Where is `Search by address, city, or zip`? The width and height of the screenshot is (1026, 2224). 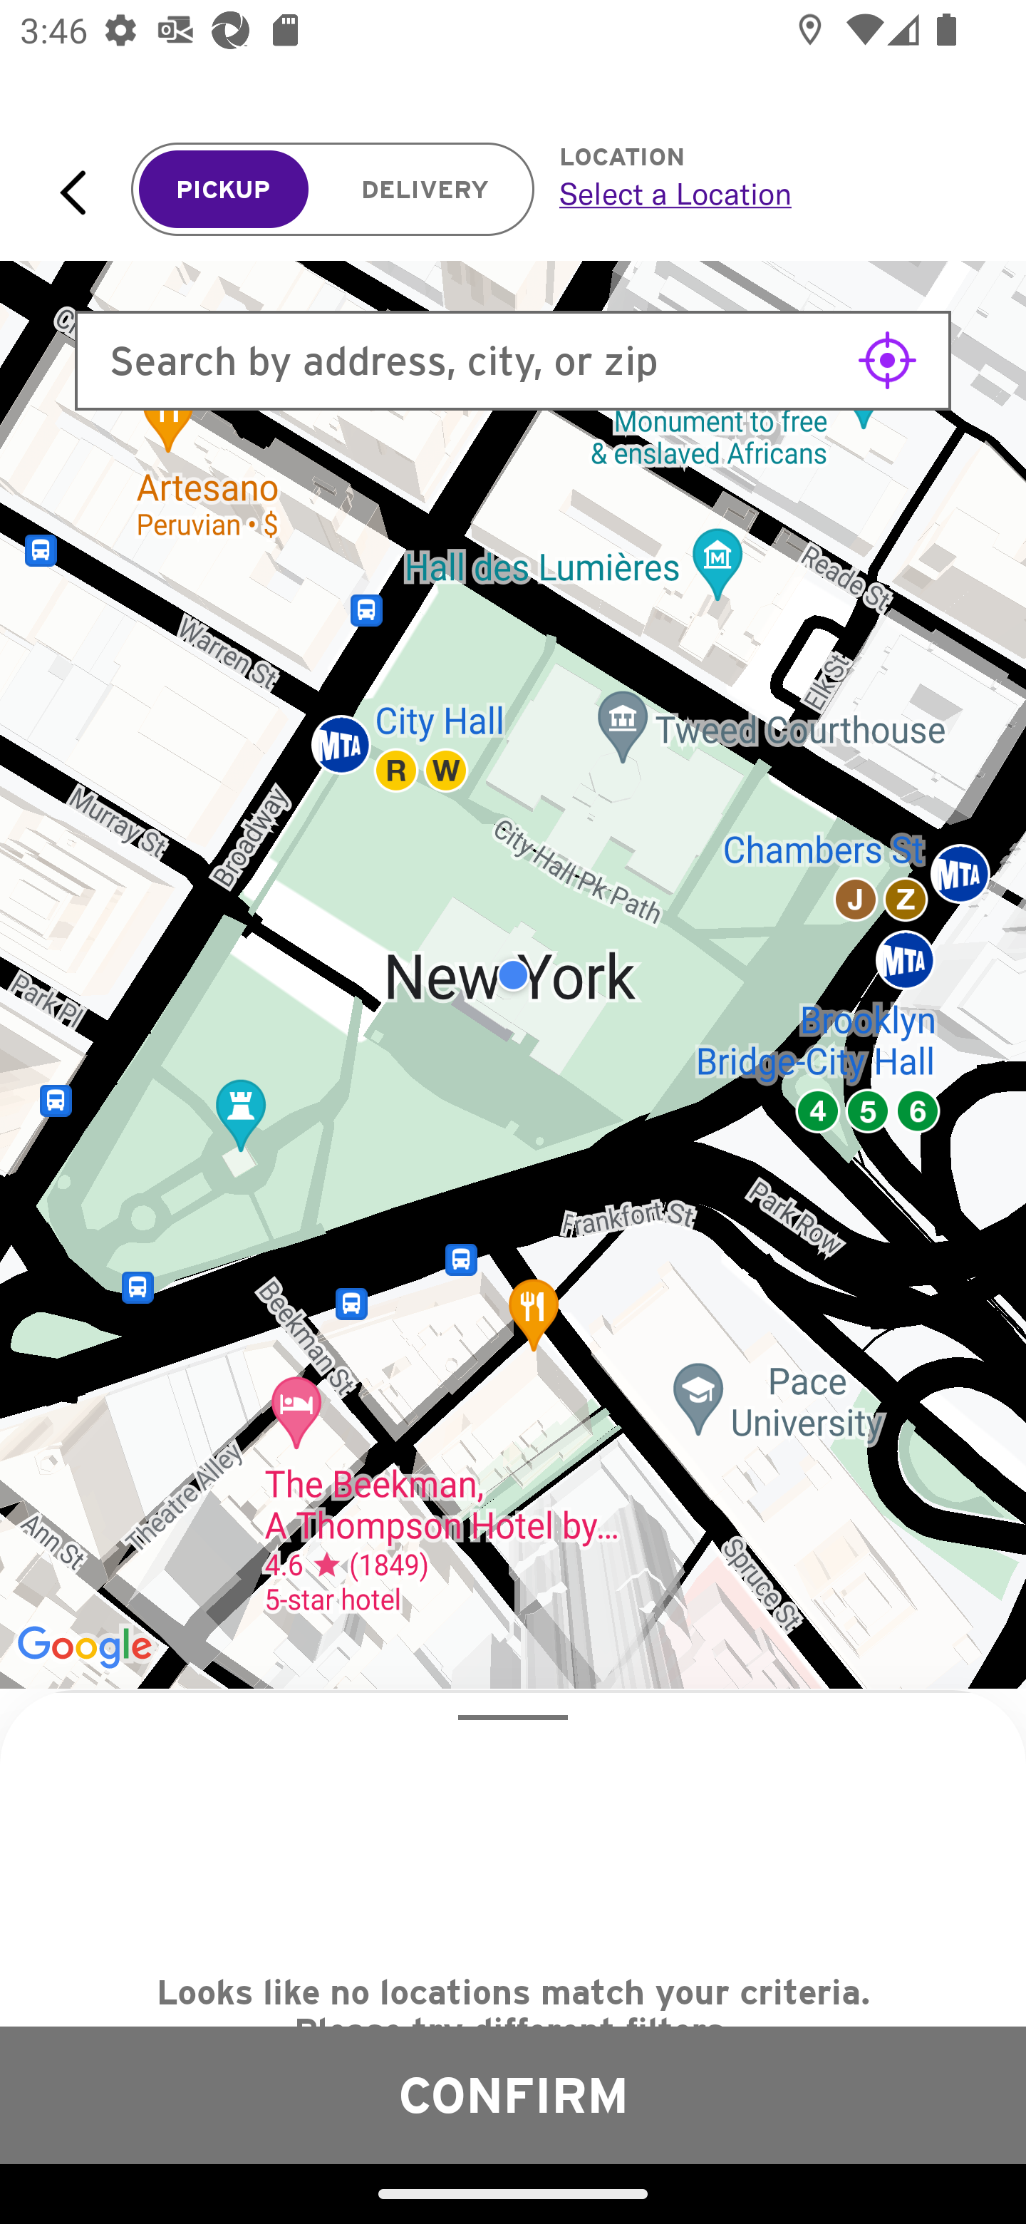 Search by address, city, or zip is located at coordinates (513, 361).